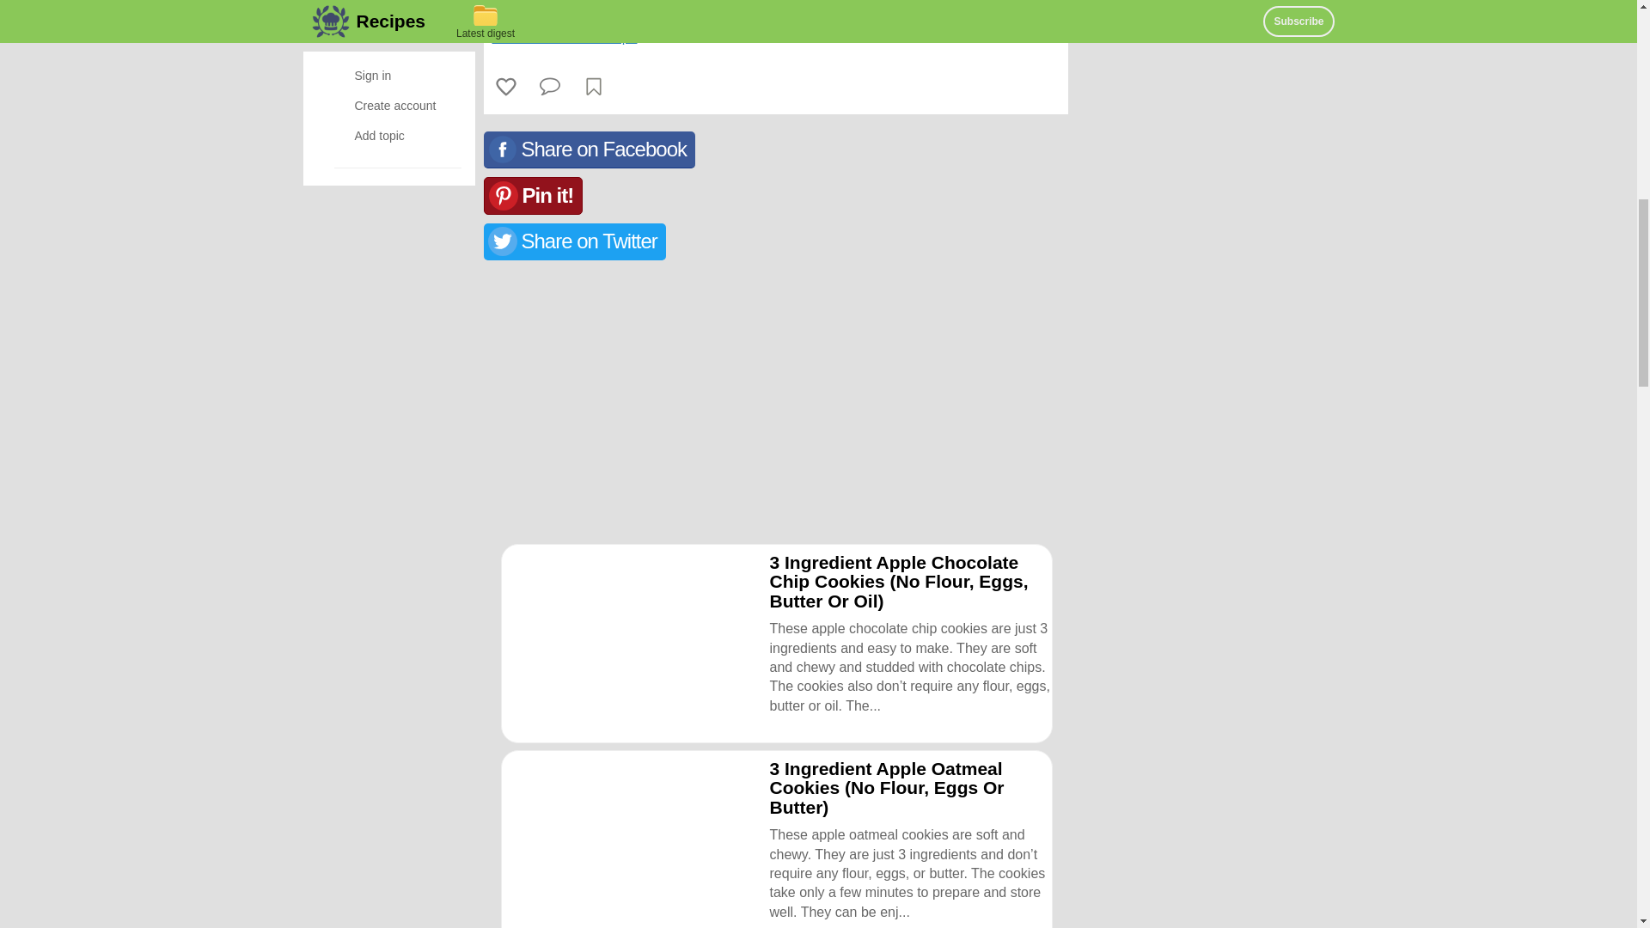  Describe the element at coordinates (564, 36) in the screenshot. I see `Click here for the recipe` at that location.